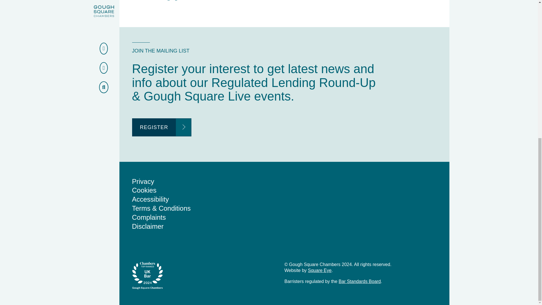 The image size is (542, 305). Describe the element at coordinates (176, 1) in the screenshot. I see `Share on LinkedIn` at that location.